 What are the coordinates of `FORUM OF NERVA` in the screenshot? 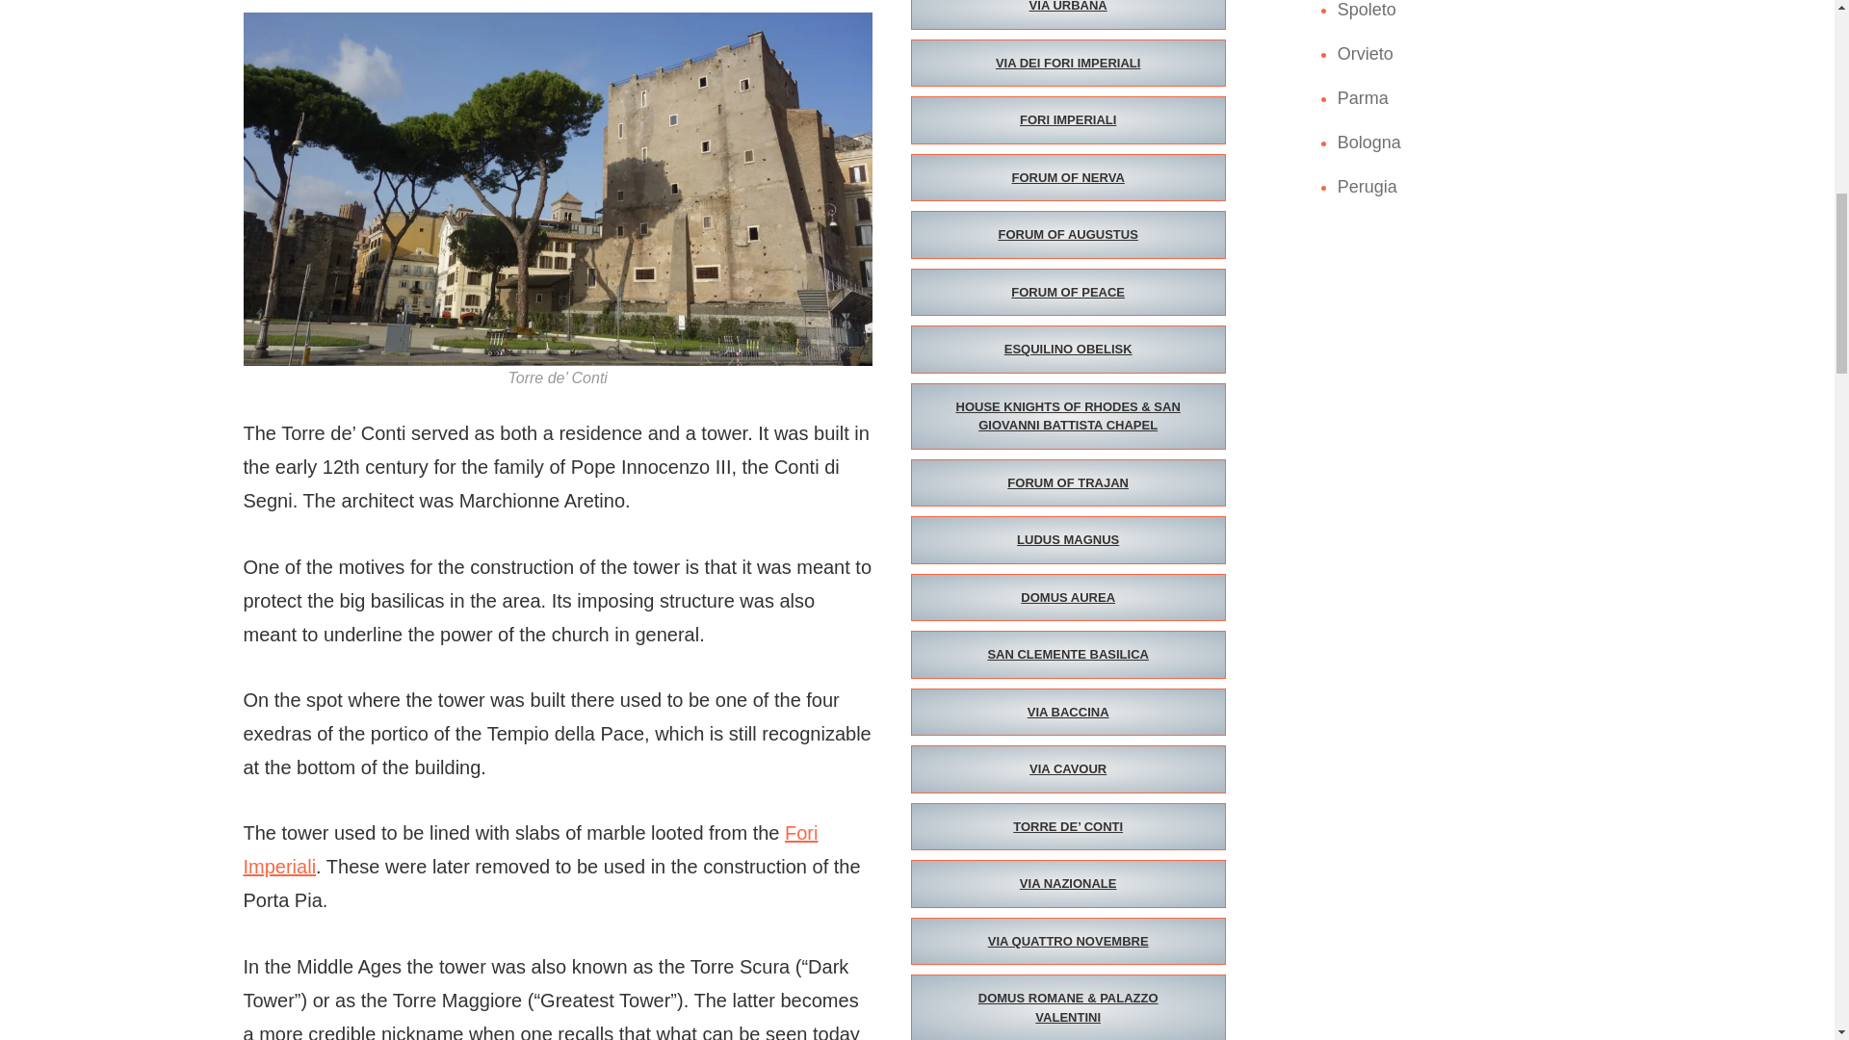 It's located at (1068, 177).